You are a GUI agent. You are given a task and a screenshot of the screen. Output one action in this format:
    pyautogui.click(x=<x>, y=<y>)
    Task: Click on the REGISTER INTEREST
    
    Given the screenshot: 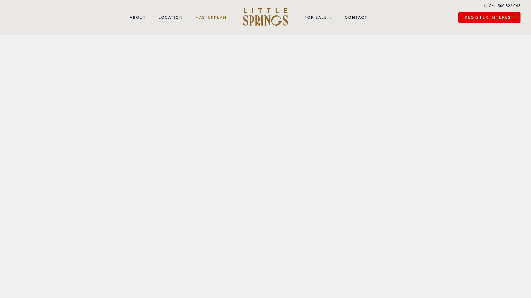 What is the action you would take?
    pyautogui.click(x=490, y=18)
    